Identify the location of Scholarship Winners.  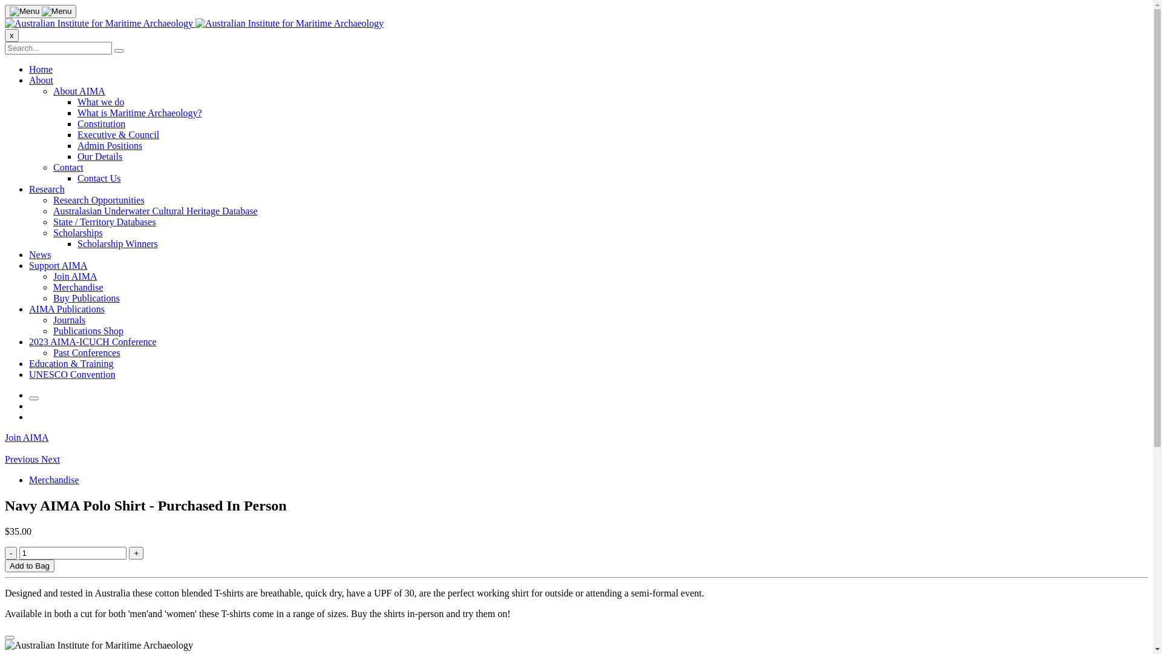
(117, 243).